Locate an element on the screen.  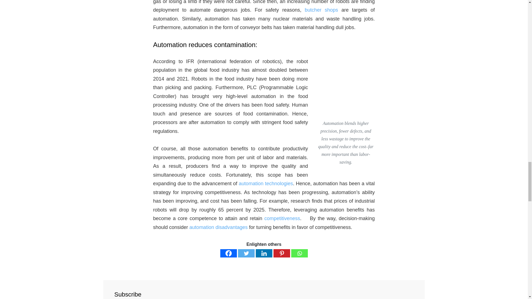
Facebook is located at coordinates (228, 253).